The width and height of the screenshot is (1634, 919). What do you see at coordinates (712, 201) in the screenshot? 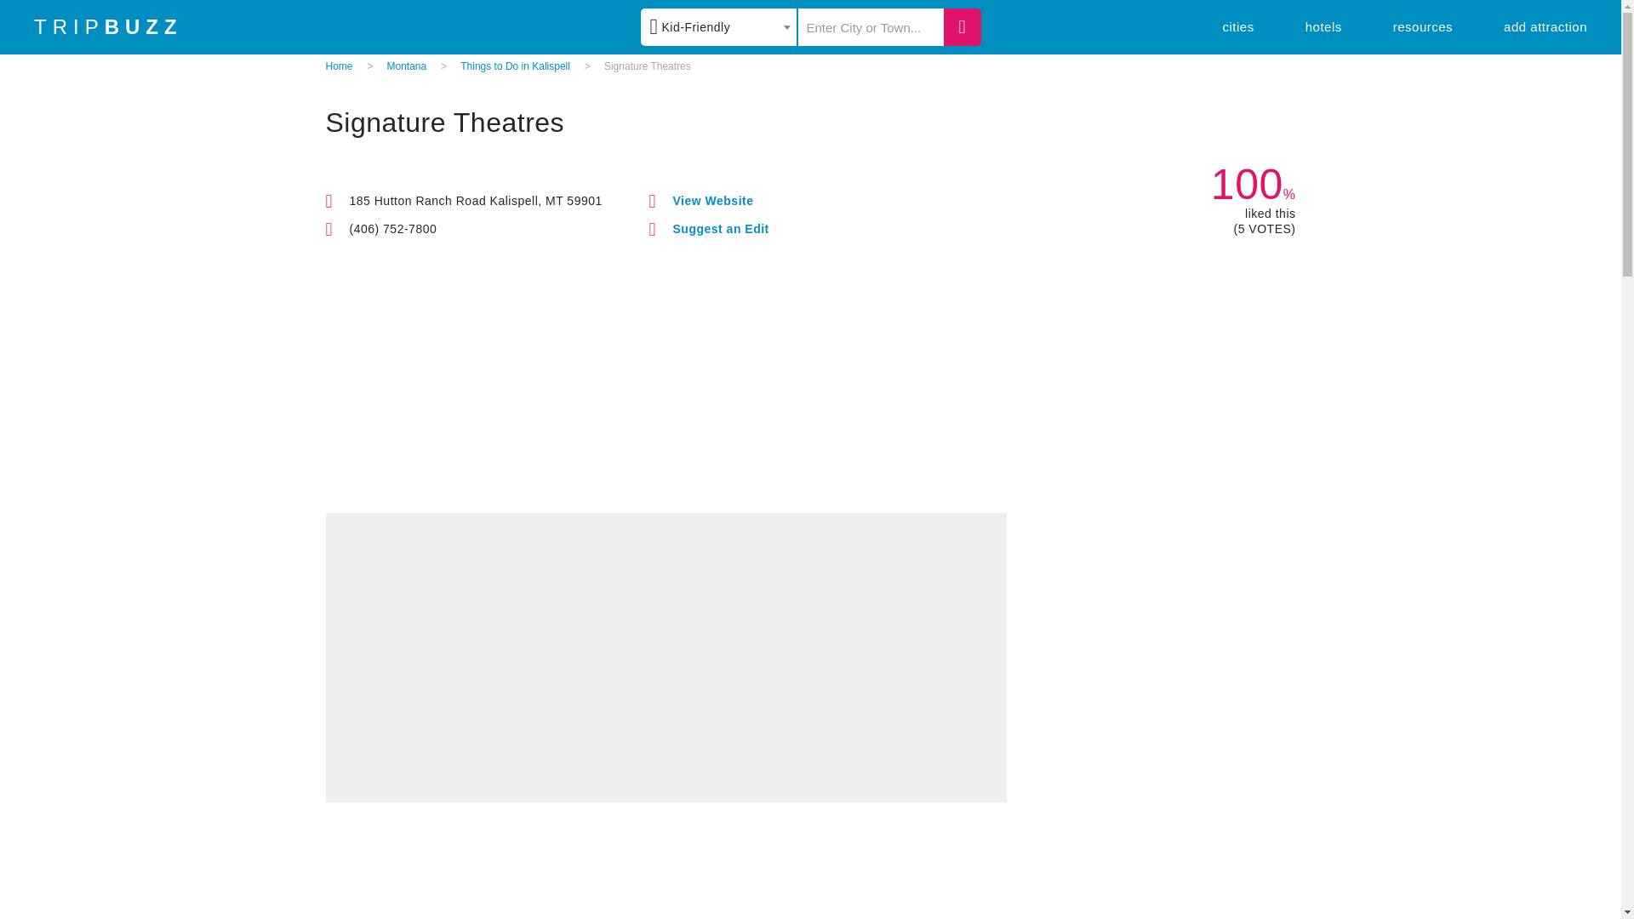
I see `View Website` at bounding box center [712, 201].